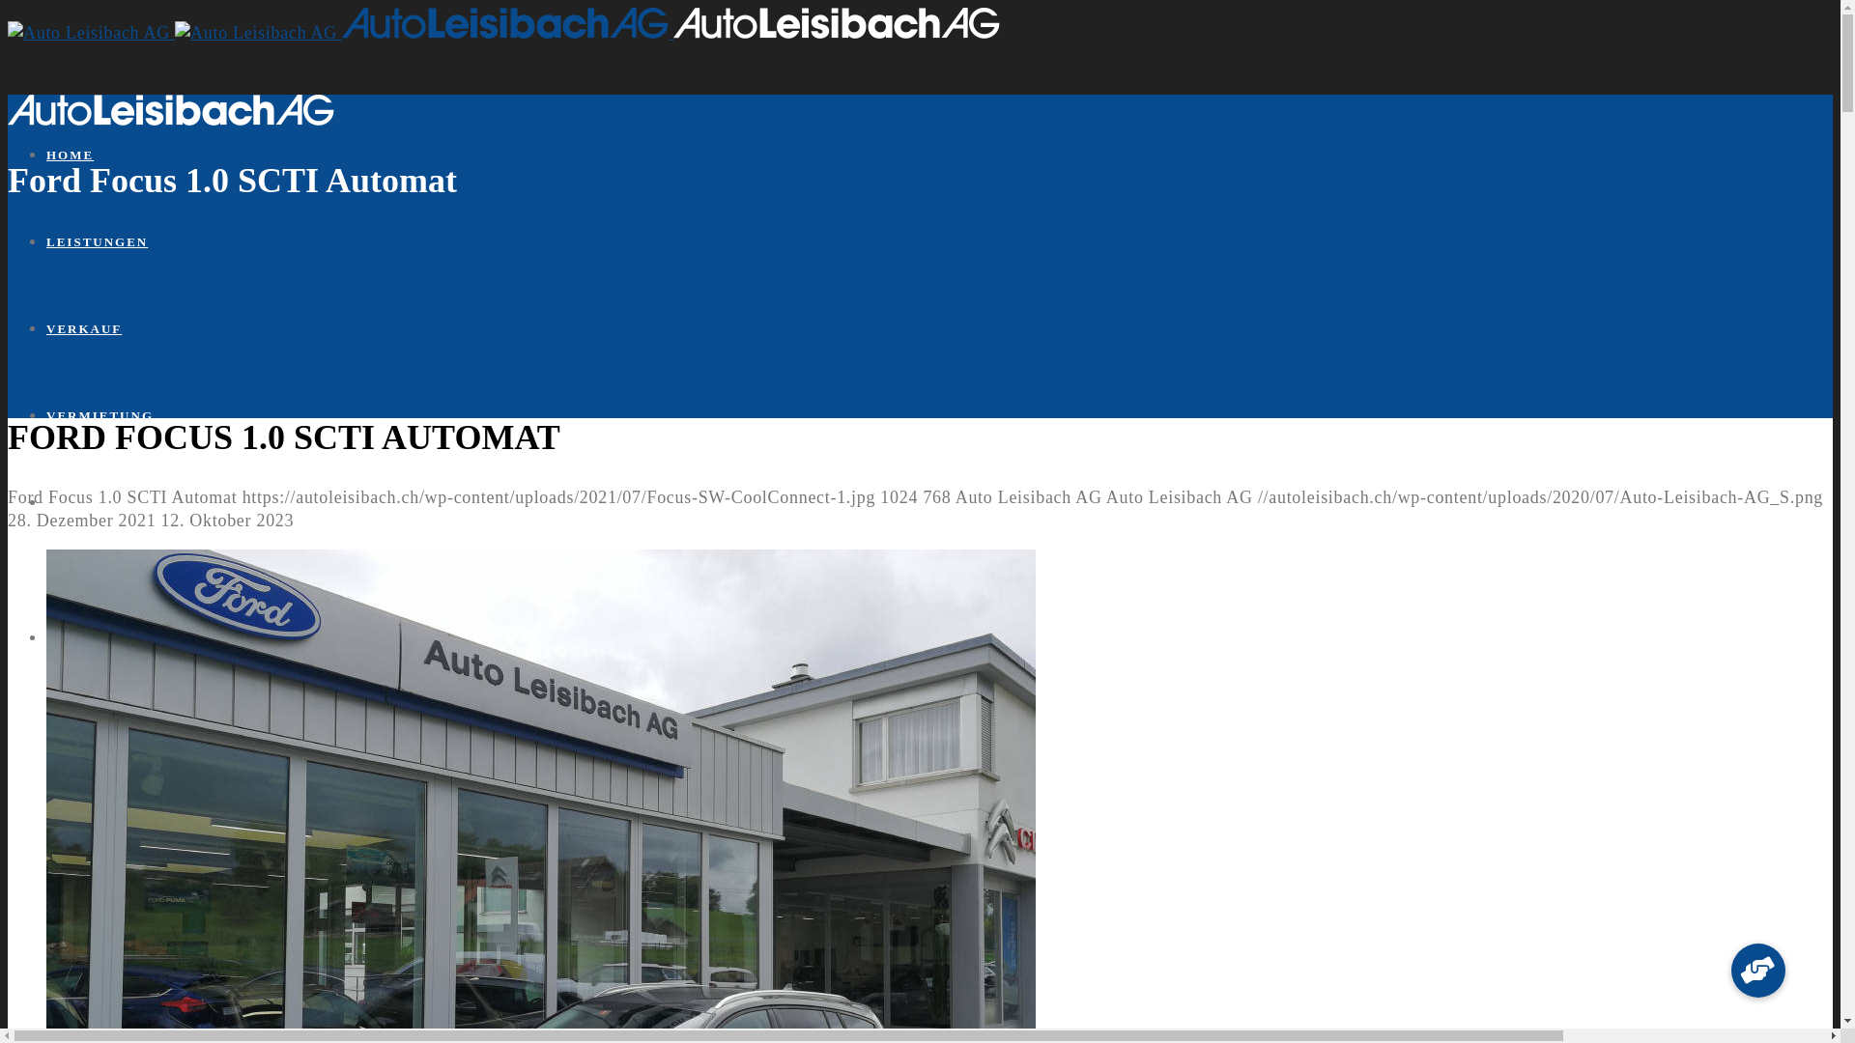 This screenshot has width=1855, height=1043. What do you see at coordinates (114, 694) in the screenshot?
I see `Anrufen` at bounding box center [114, 694].